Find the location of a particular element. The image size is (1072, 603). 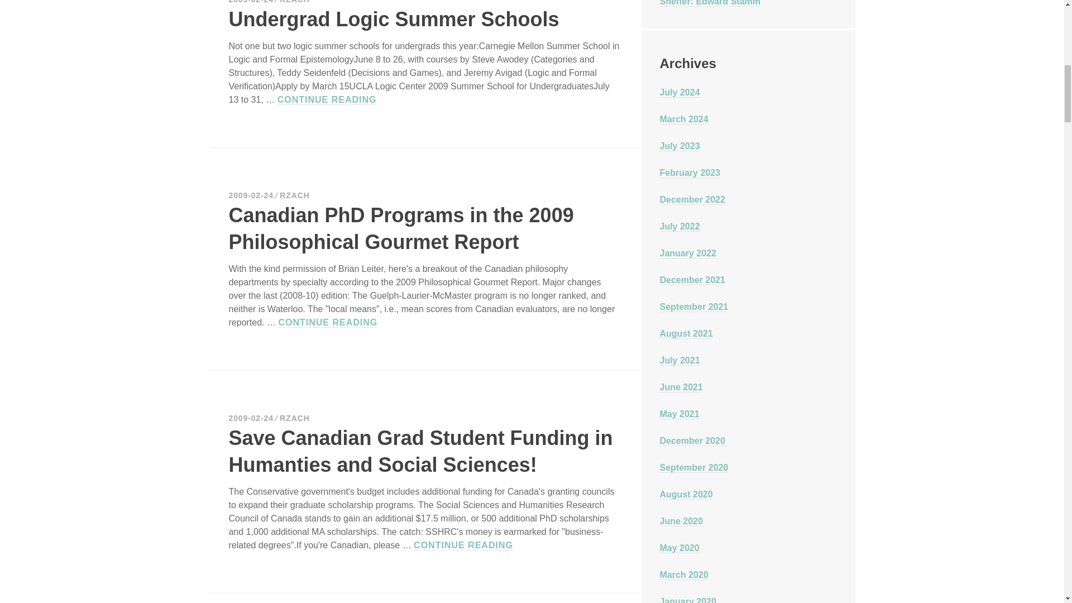

2009-02-24 is located at coordinates (251, 2).